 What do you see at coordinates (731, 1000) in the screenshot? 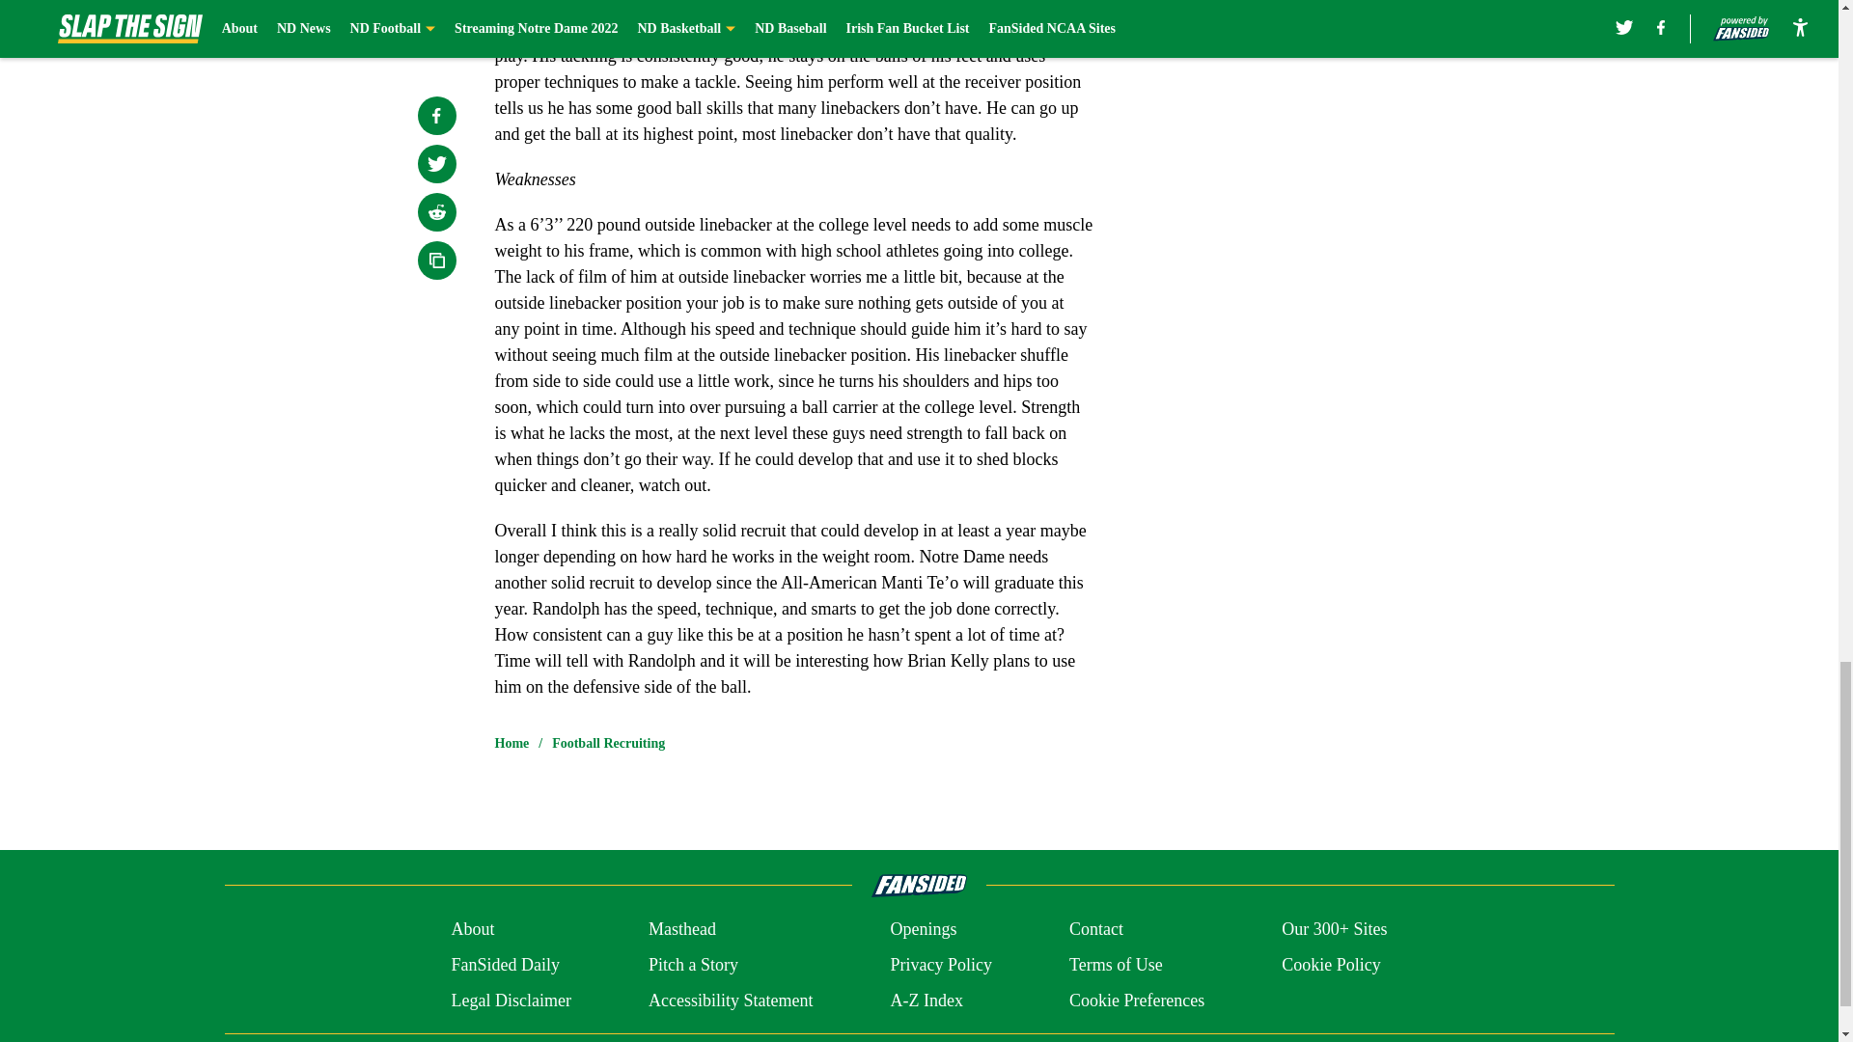
I see `Accessibility Statement` at bounding box center [731, 1000].